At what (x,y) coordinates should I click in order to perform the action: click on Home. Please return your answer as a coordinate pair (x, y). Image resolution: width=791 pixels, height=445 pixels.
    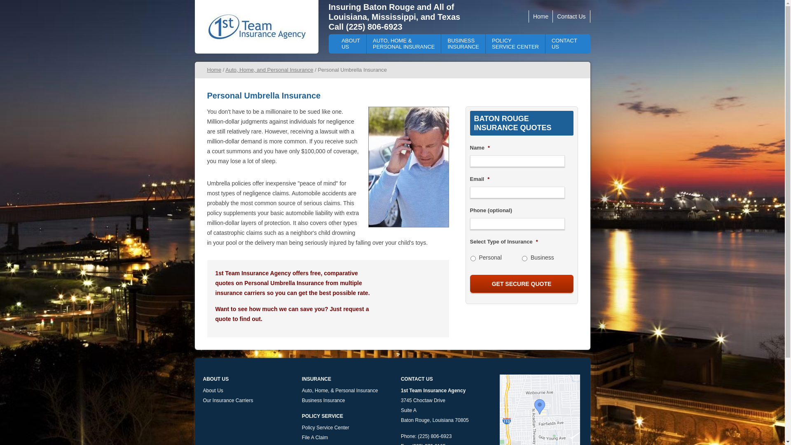
    Looking at the image, I should click on (541, 16).